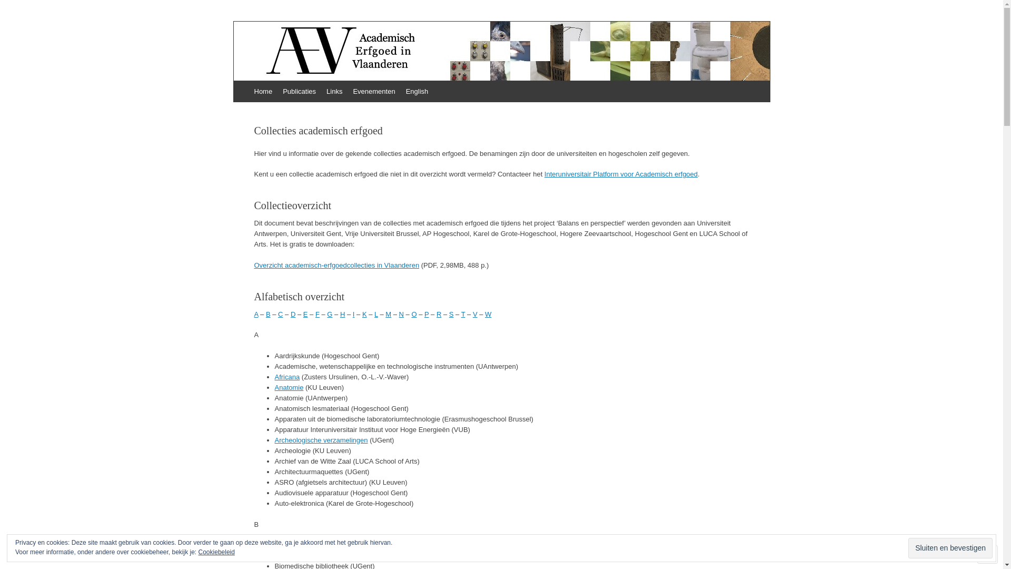 The image size is (1011, 569). What do you see at coordinates (463, 314) in the screenshot?
I see `T` at bounding box center [463, 314].